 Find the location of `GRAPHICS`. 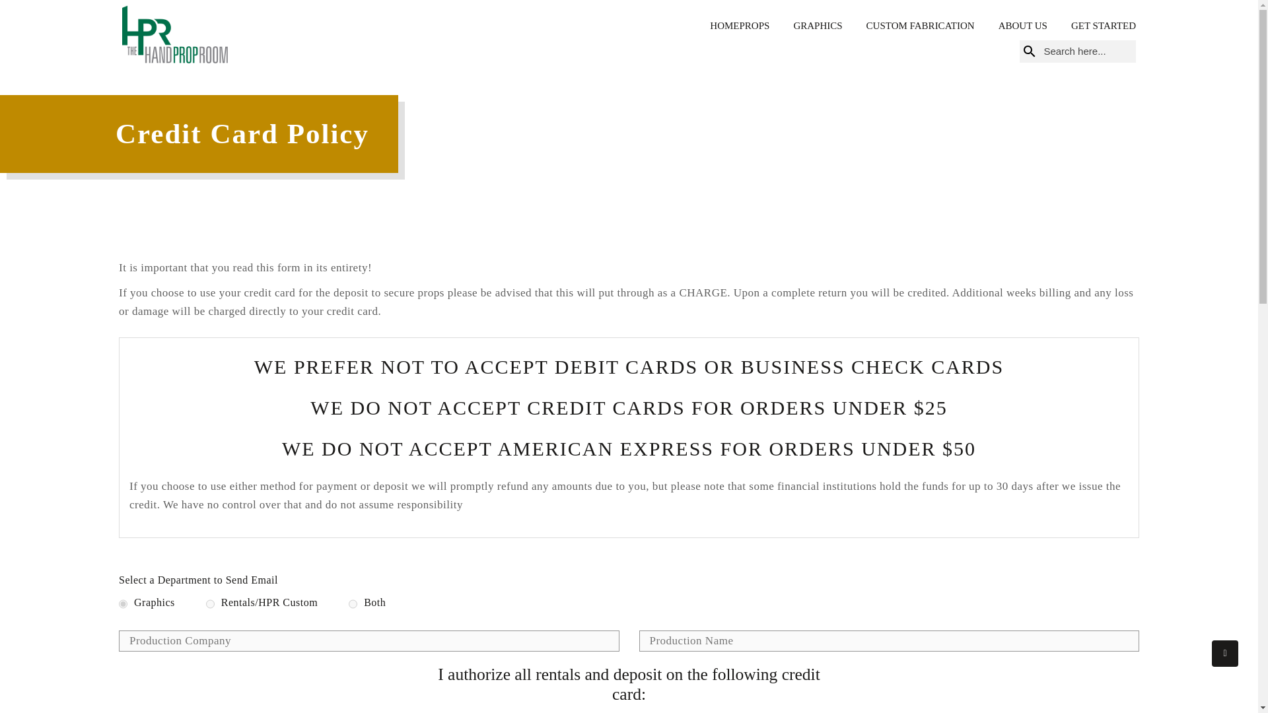

GRAPHICS is located at coordinates (818, 26).